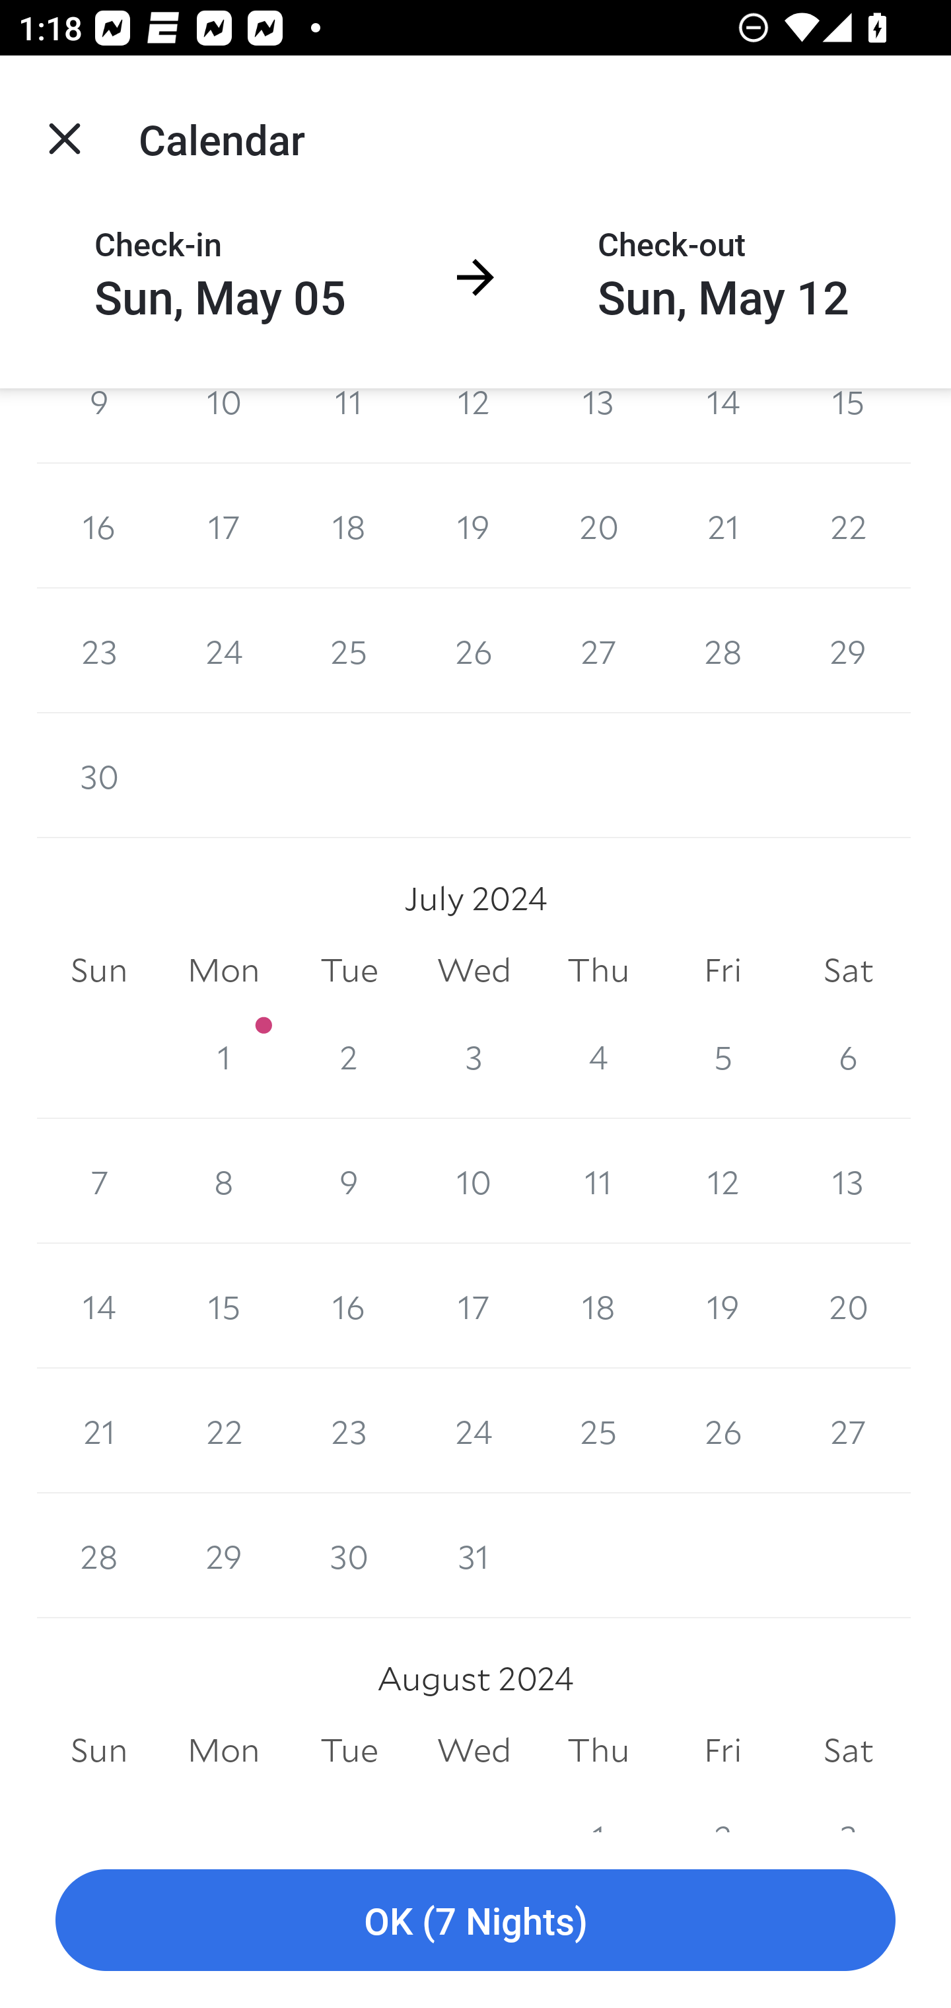 The image size is (951, 2008). Describe the element at coordinates (349, 1556) in the screenshot. I see `30 30 July 2024` at that location.